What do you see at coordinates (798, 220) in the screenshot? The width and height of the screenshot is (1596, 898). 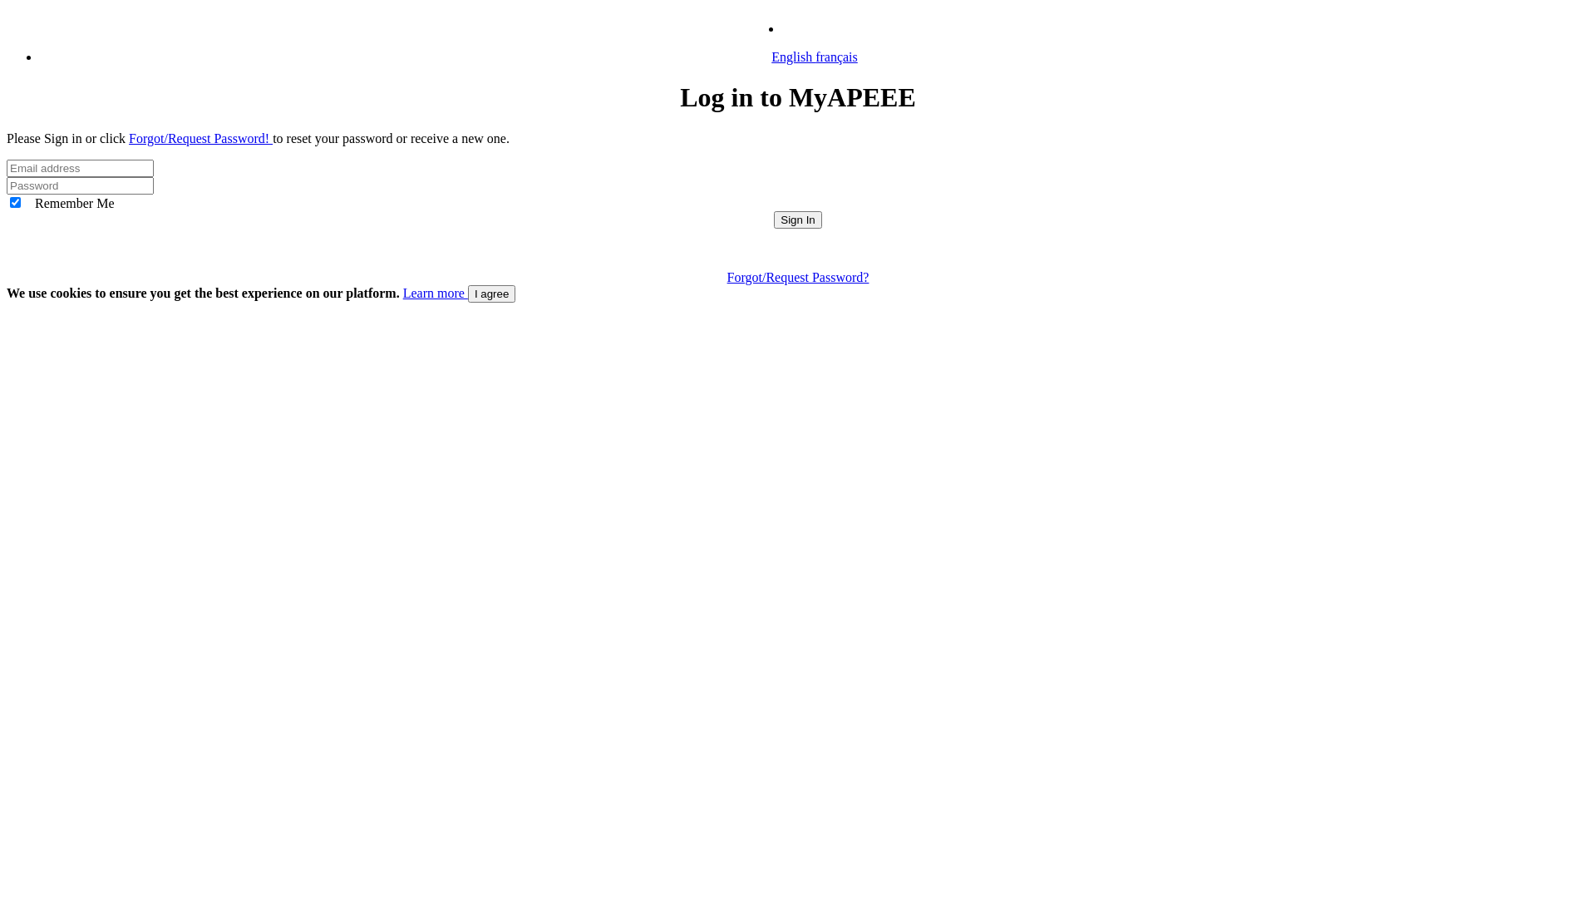 I see `Sign In` at bounding box center [798, 220].